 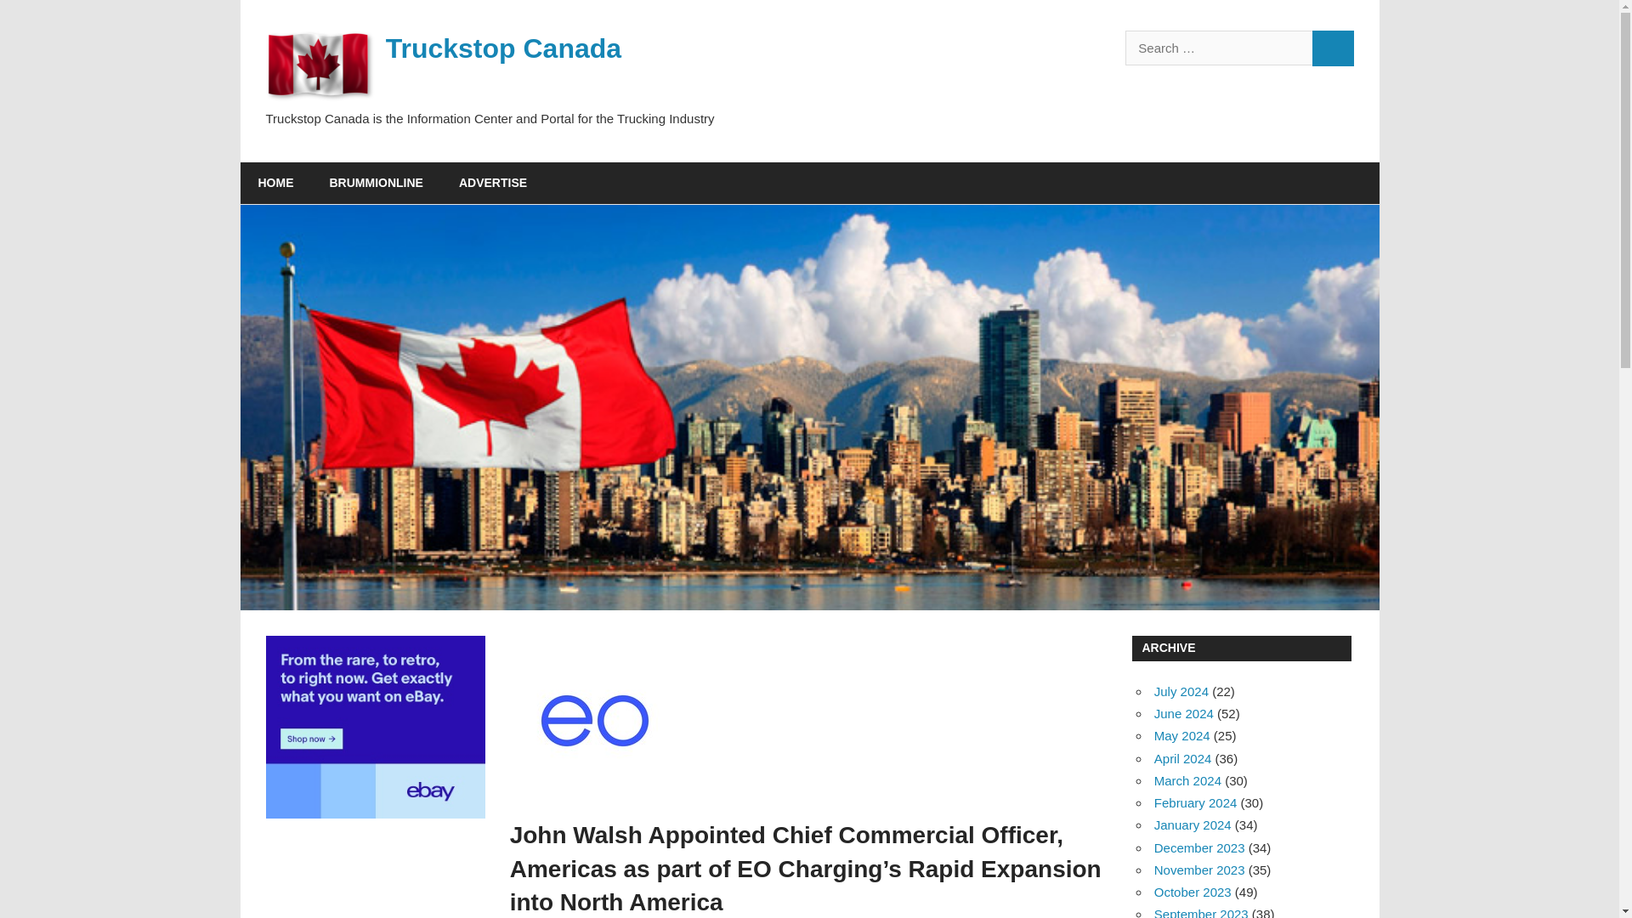 What do you see at coordinates (376, 184) in the screenshot?
I see `BRUMMIONLINE` at bounding box center [376, 184].